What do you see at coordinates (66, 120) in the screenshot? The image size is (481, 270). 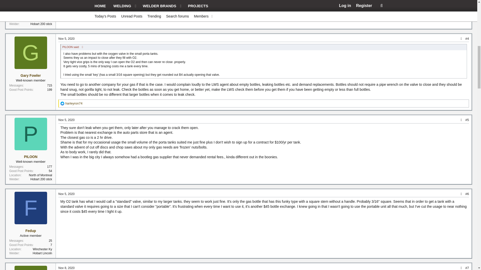 I see `Nov 5, 2020 at 4:46 AM` at bounding box center [66, 120].